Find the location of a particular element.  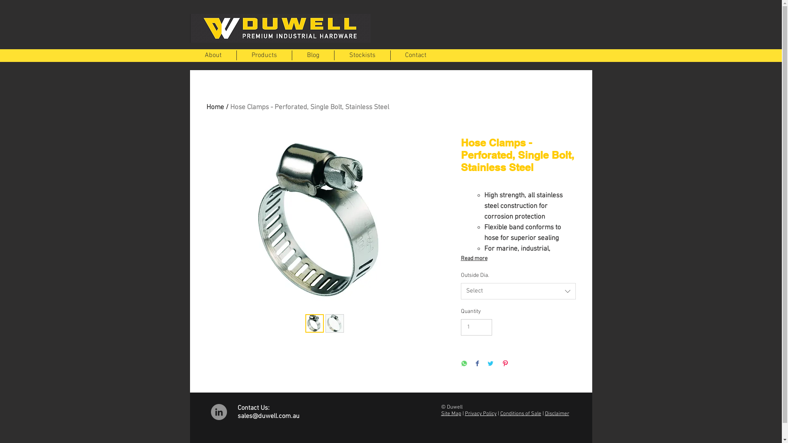

Disclaimer is located at coordinates (557, 414).